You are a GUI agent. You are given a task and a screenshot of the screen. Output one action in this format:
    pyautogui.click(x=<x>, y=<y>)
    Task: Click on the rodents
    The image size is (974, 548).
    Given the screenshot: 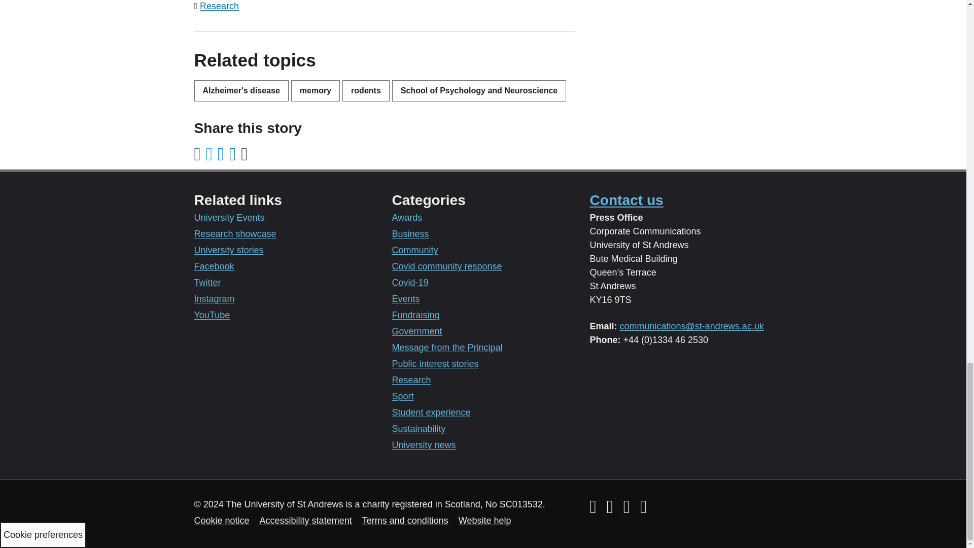 What is the action you would take?
    pyautogui.click(x=366, y=90)
    